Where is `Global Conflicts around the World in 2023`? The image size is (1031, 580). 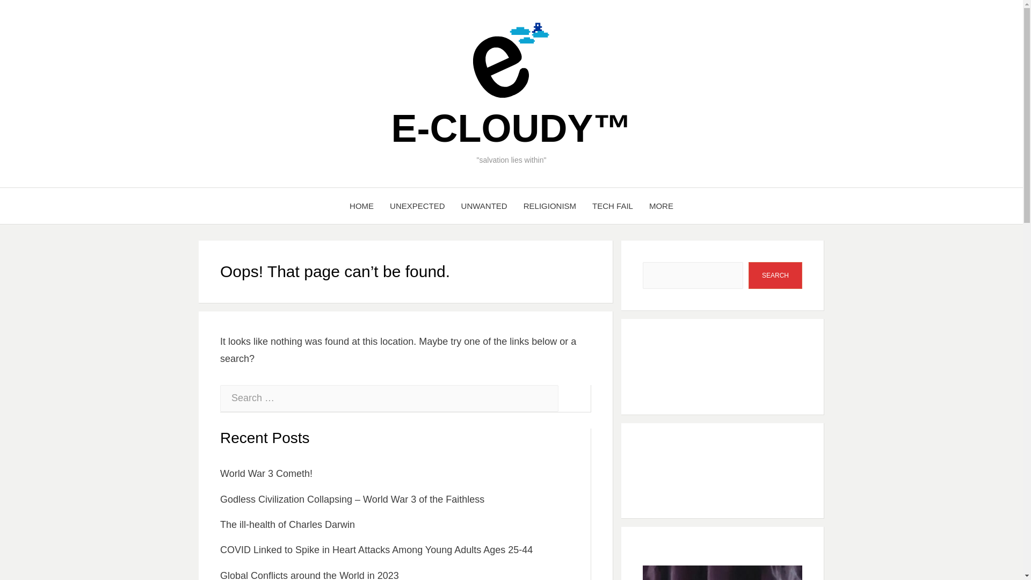
Global Conflicts around the World in 2023 is located at coordinates (309, 575).